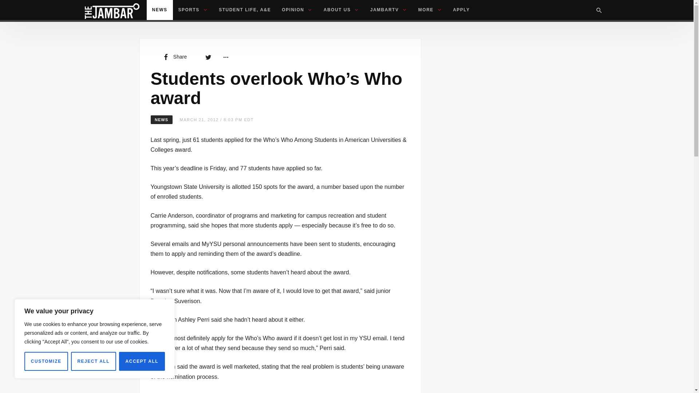  Describe the element at coordinates (142, 361) in the screenshot. I see `ACCEPT ALL` at that location.